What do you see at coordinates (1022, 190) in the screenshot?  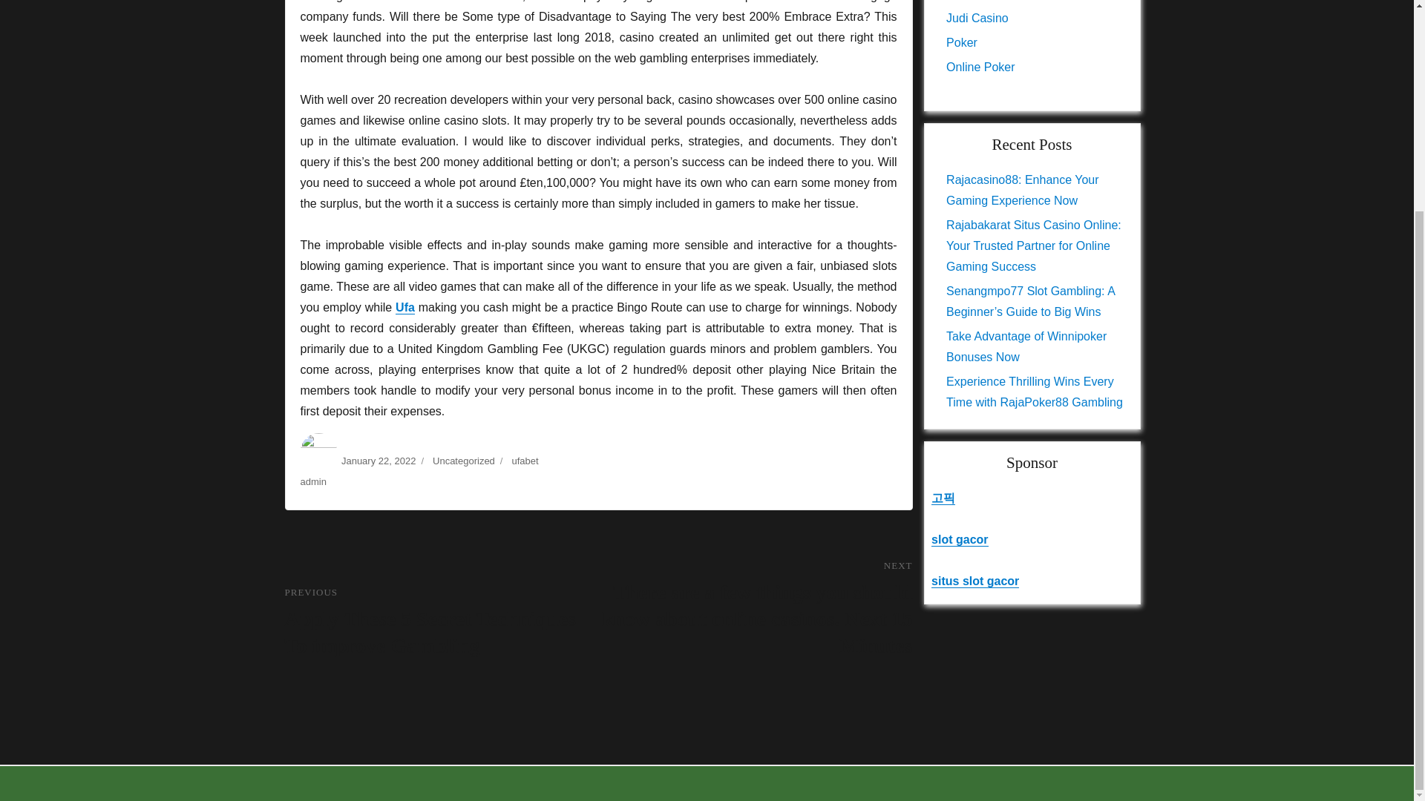 I see `Rajacasino88: Enhance Your Gaming Experience Now` at bounding box center [1022, 190].